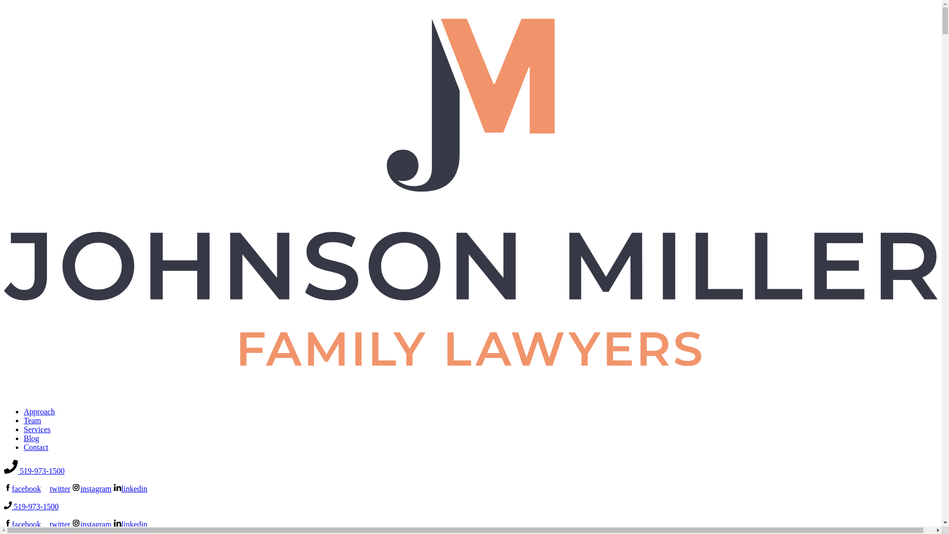  I want to click on linkedin, so click(130, 489).